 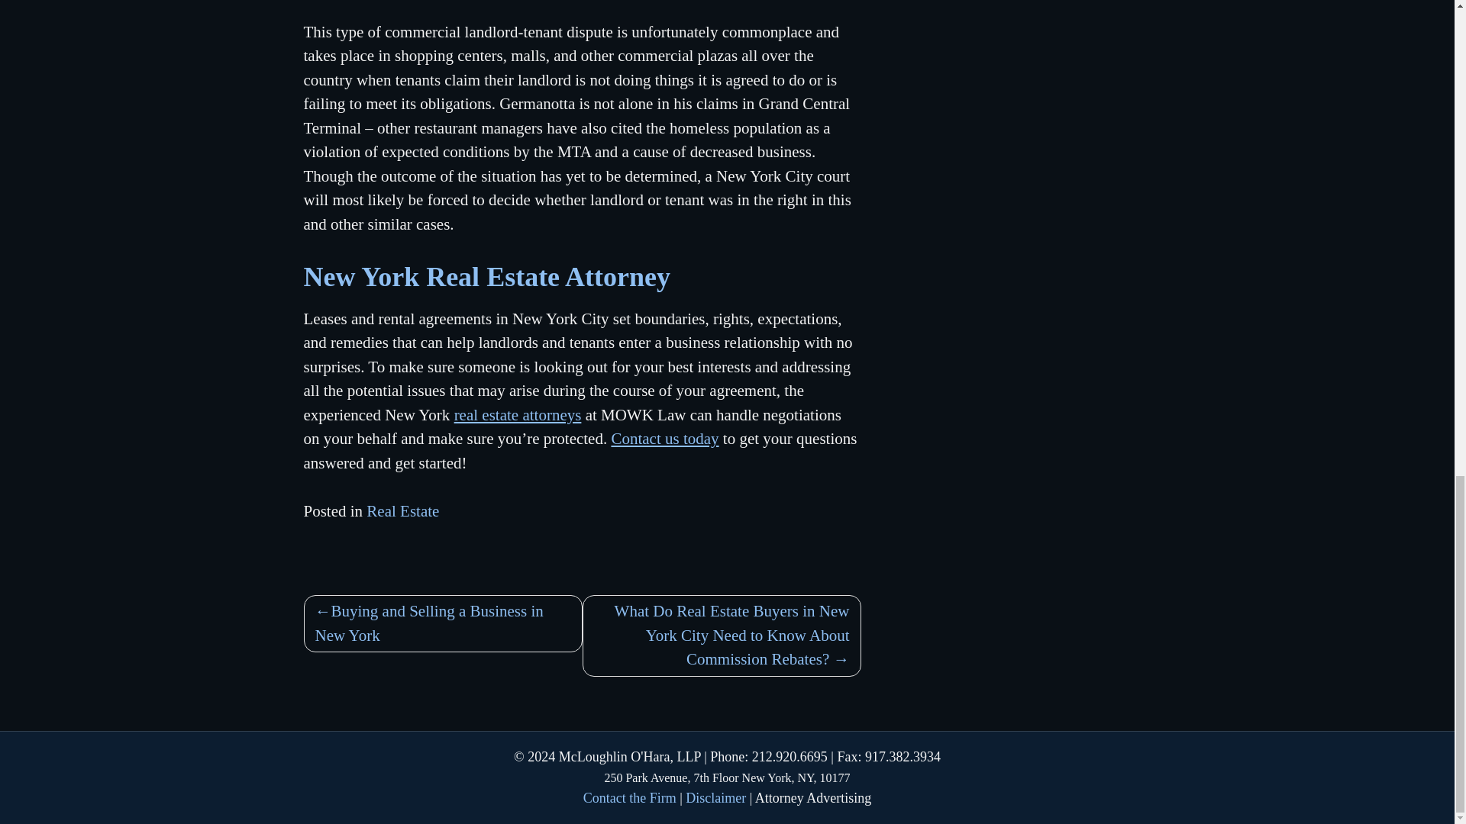 What do you see at coordinates (629, 798) in the screenshot?
I see `Contact the Firm` at bounding box center [629, 798].